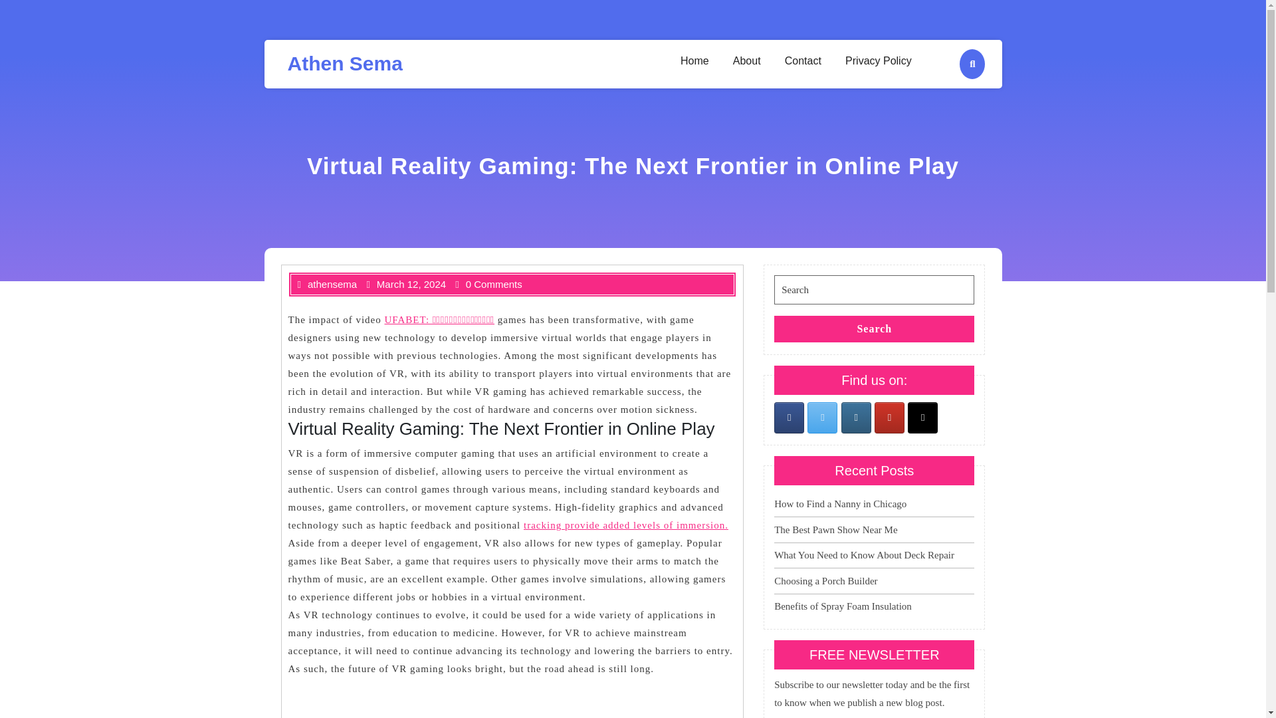 The width and height of the screenshot is (1276, 718). What do you see at coordinates (750, 61) in the screenshot?
I see `About` at bounding box center [750, 61].